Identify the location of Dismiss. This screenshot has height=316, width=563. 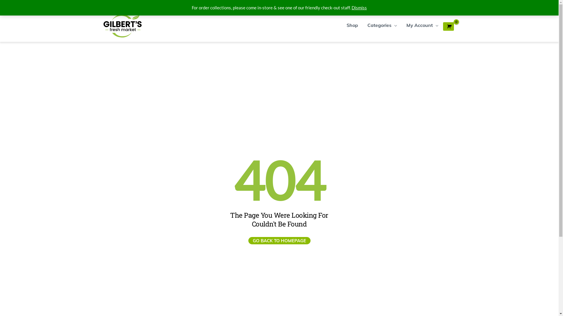
(359, 8).